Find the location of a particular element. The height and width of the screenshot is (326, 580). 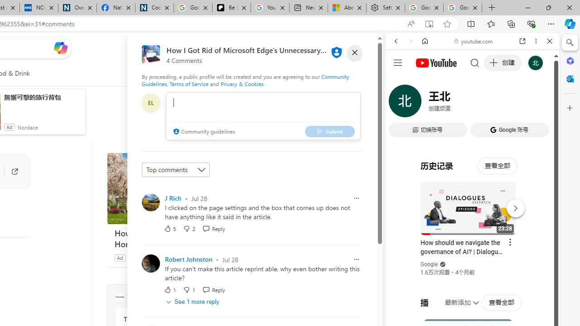

Settings is located at coordinates (386, 8).